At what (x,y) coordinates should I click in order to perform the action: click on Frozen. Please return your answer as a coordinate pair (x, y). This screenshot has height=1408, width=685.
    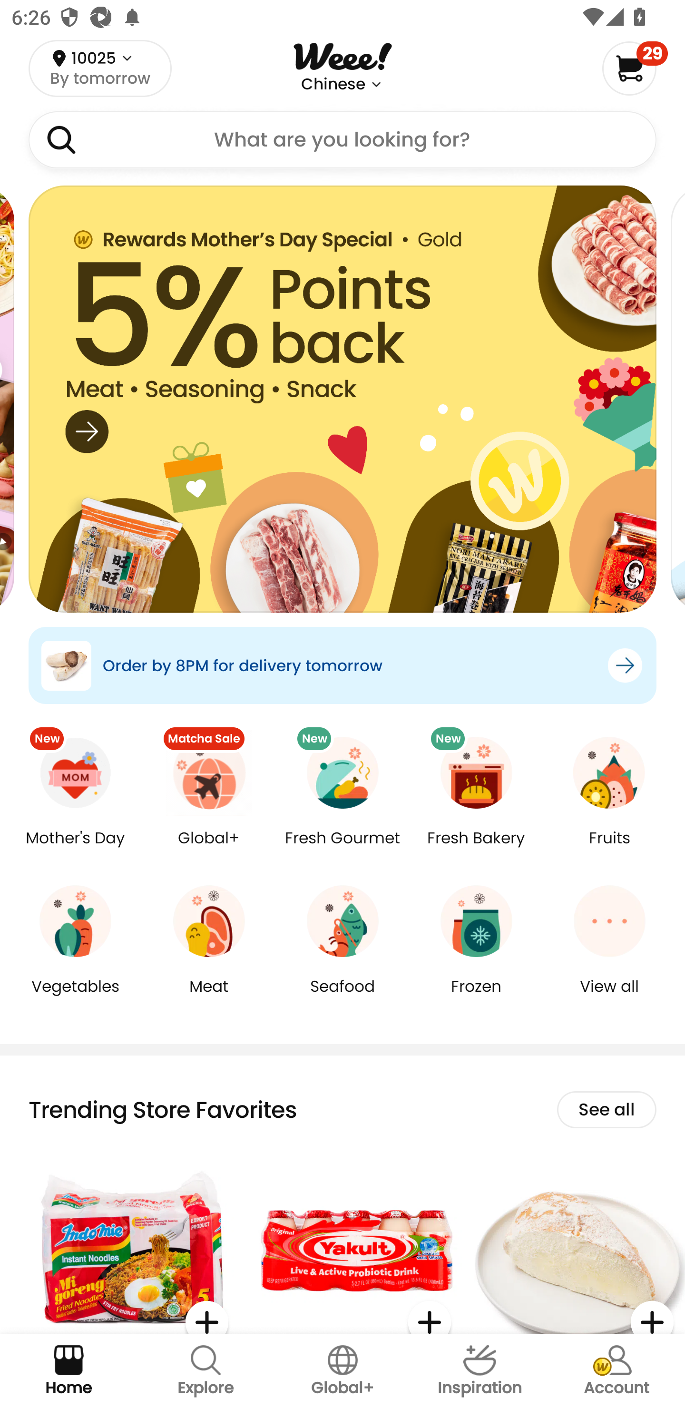
    Looking at the image, I should click on (476, 998).